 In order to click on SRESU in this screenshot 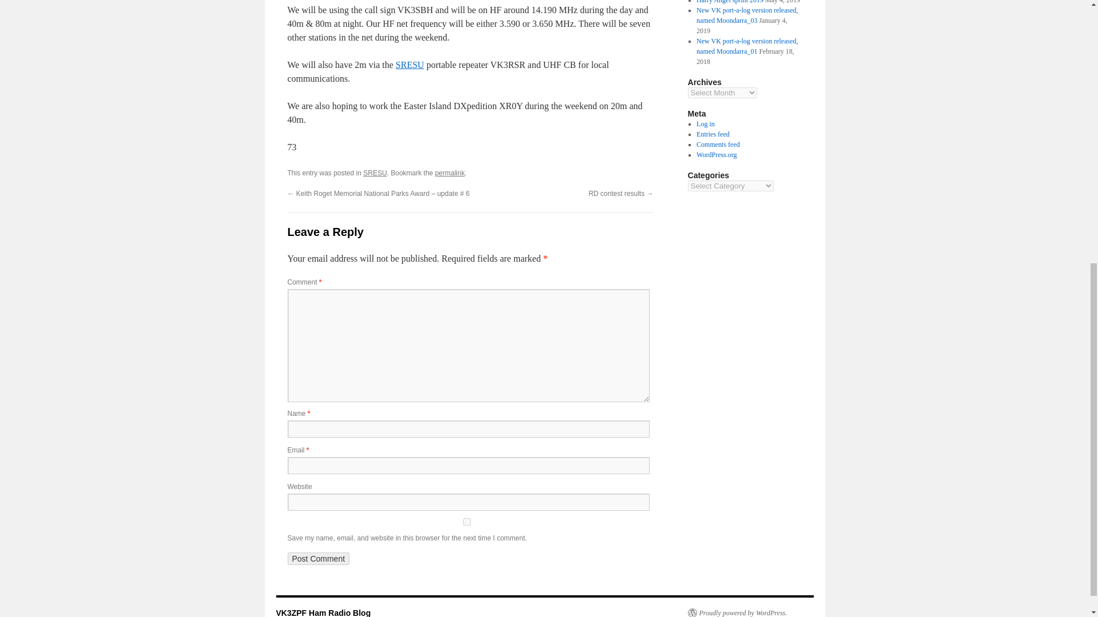, I will do `click(375, 173)`.